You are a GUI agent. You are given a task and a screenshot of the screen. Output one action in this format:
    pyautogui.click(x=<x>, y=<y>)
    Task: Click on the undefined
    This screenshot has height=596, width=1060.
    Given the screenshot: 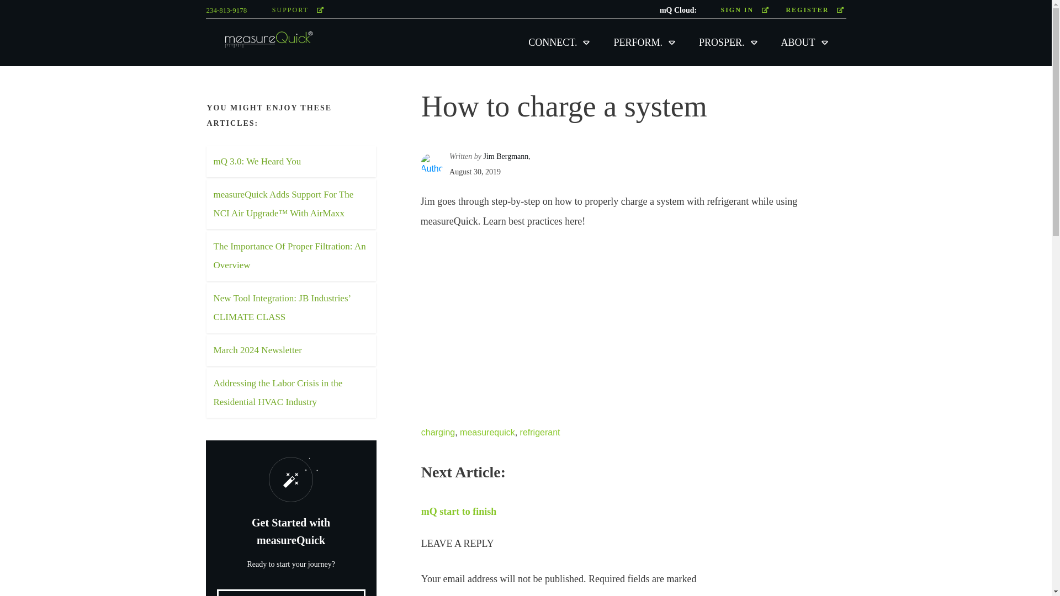 What is the action you would take?
    pyautogui.click(x=432, y=164)
    